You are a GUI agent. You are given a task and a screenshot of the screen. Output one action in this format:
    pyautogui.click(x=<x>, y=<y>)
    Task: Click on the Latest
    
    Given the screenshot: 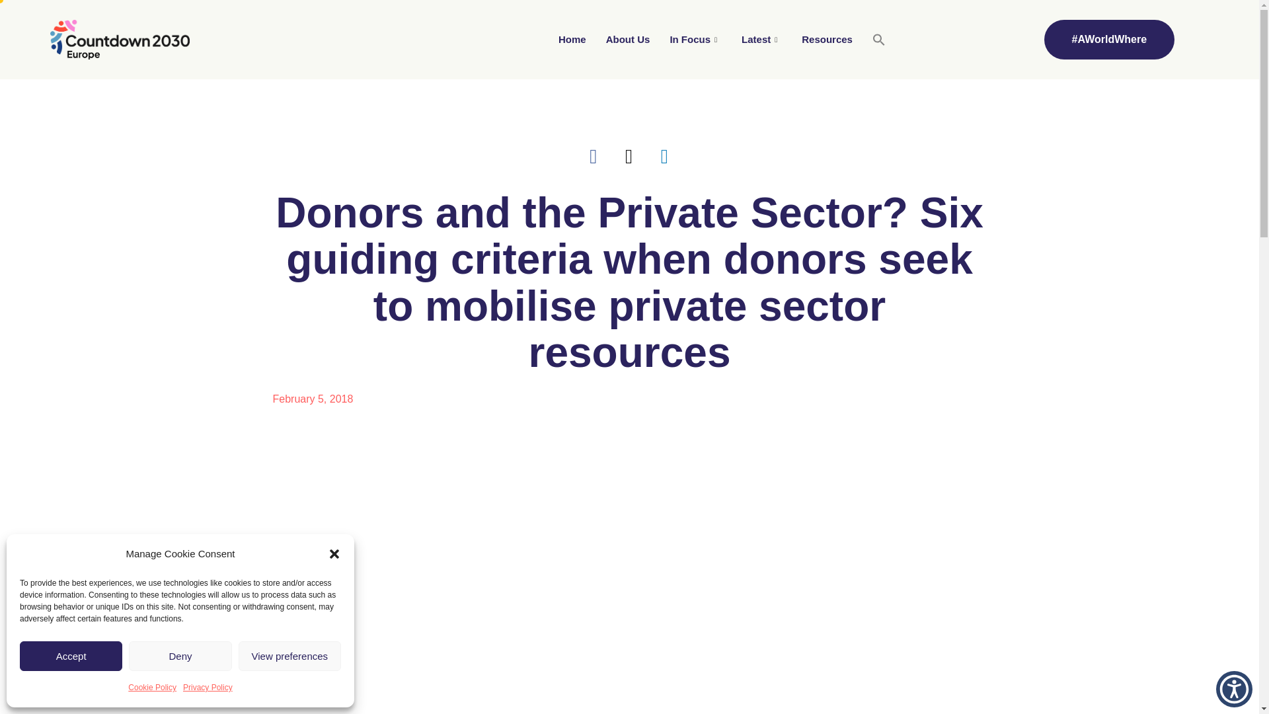 What is the action you would take?
    pyautogui.click(x=761, y=40)
    